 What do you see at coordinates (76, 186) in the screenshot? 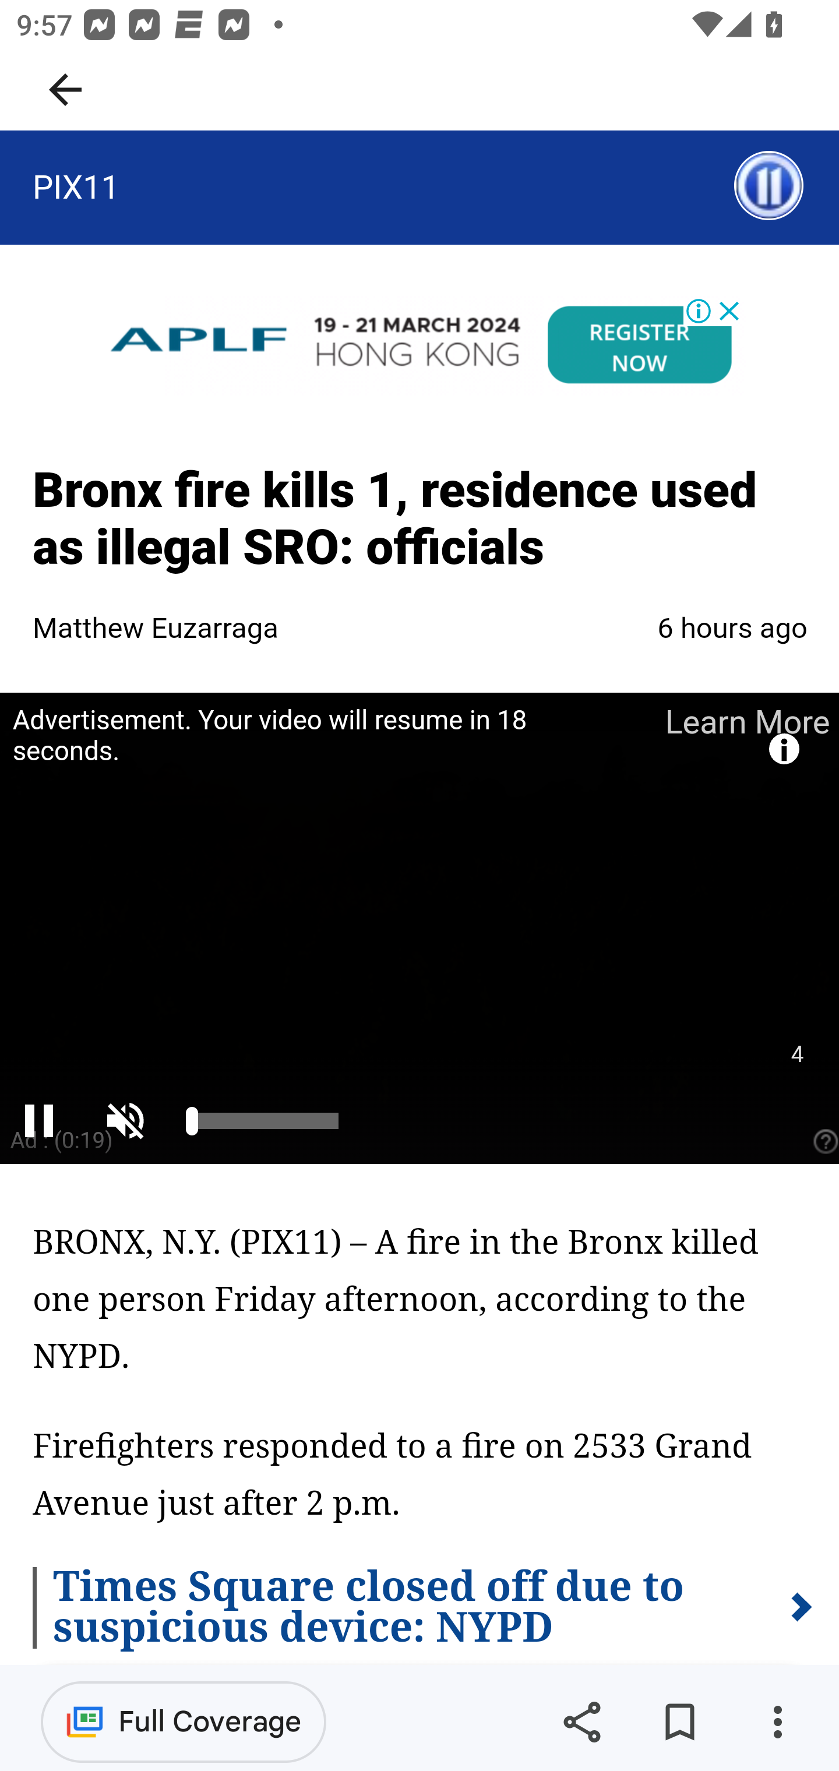
I see `PIX11 cropped-WPIX_favicon-1 PIX11` at bounding box center [76, 186].